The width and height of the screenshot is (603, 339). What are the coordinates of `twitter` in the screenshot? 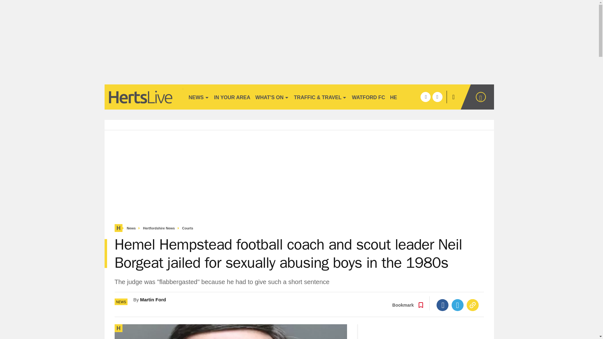 It's located at (437, 97).